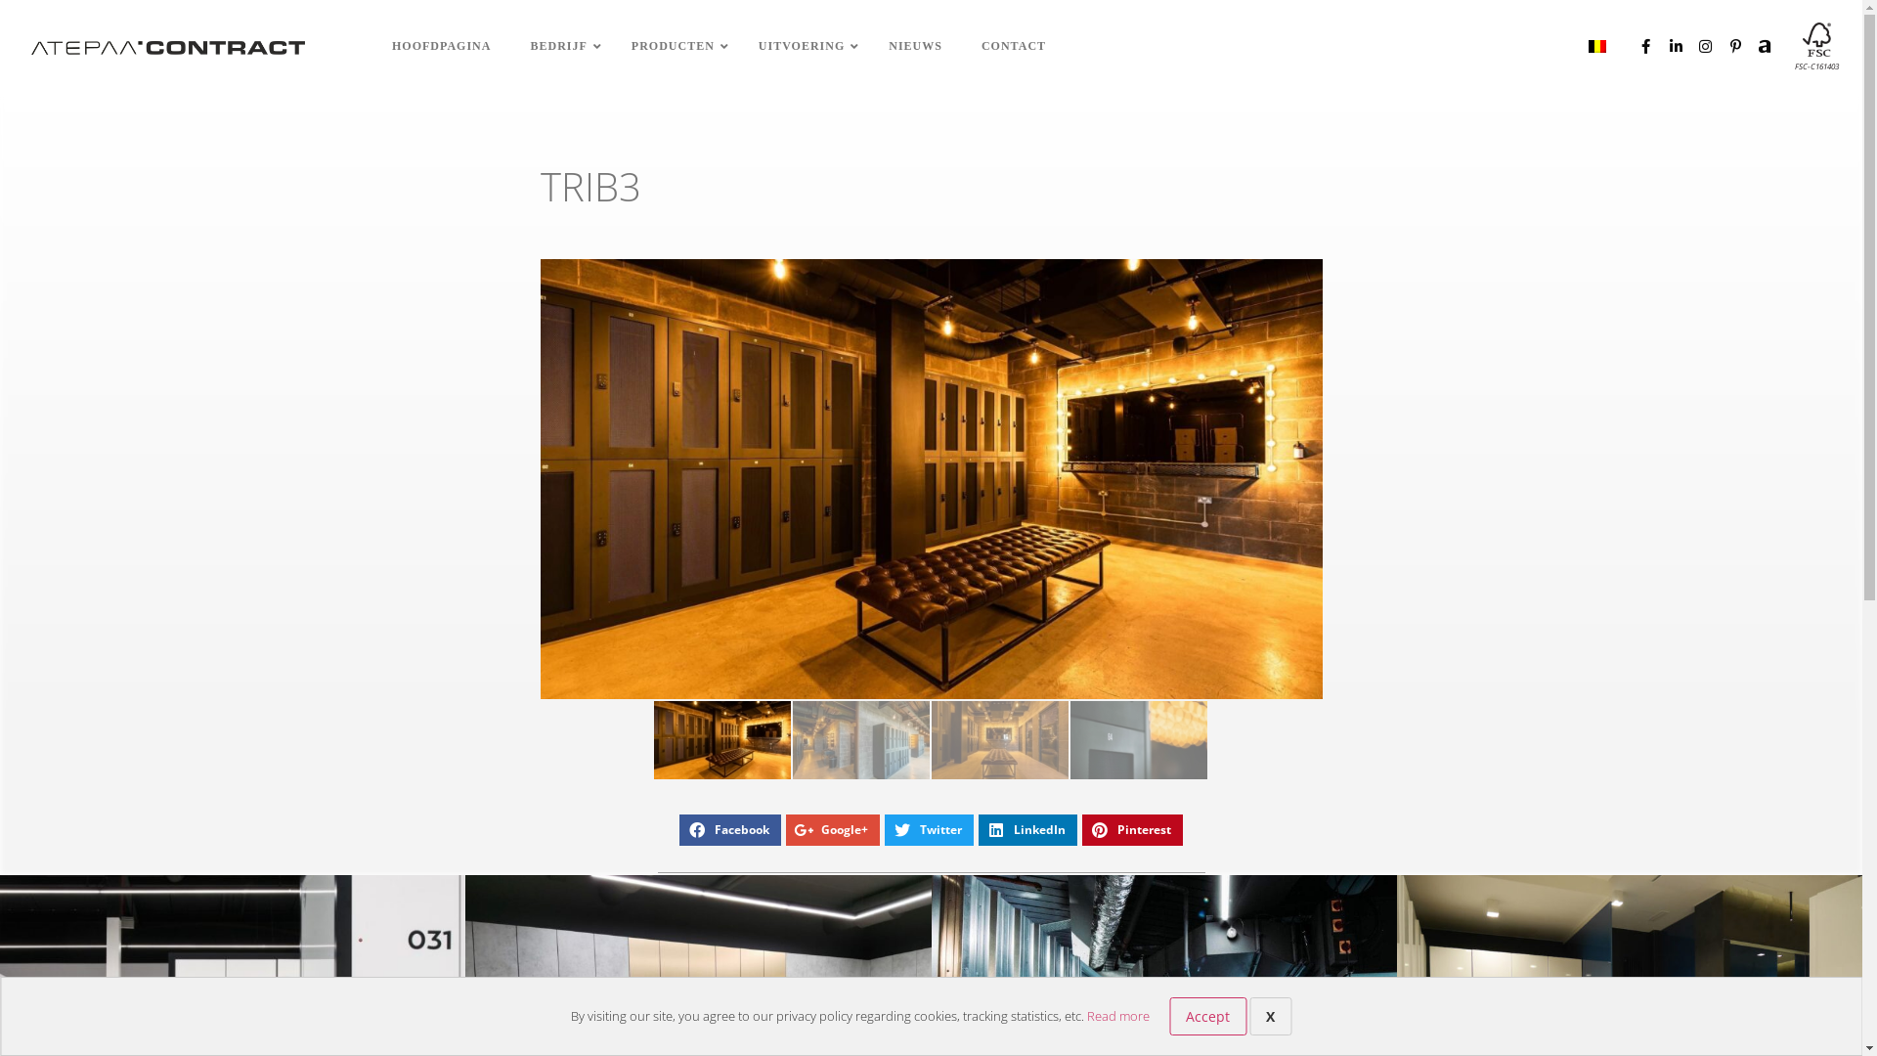 Image resolution: width=1877 pixels, height=1056 pixels. Describe the element at coordinates (1118, 1016) in the screenshot. I see `Read more` at that location.